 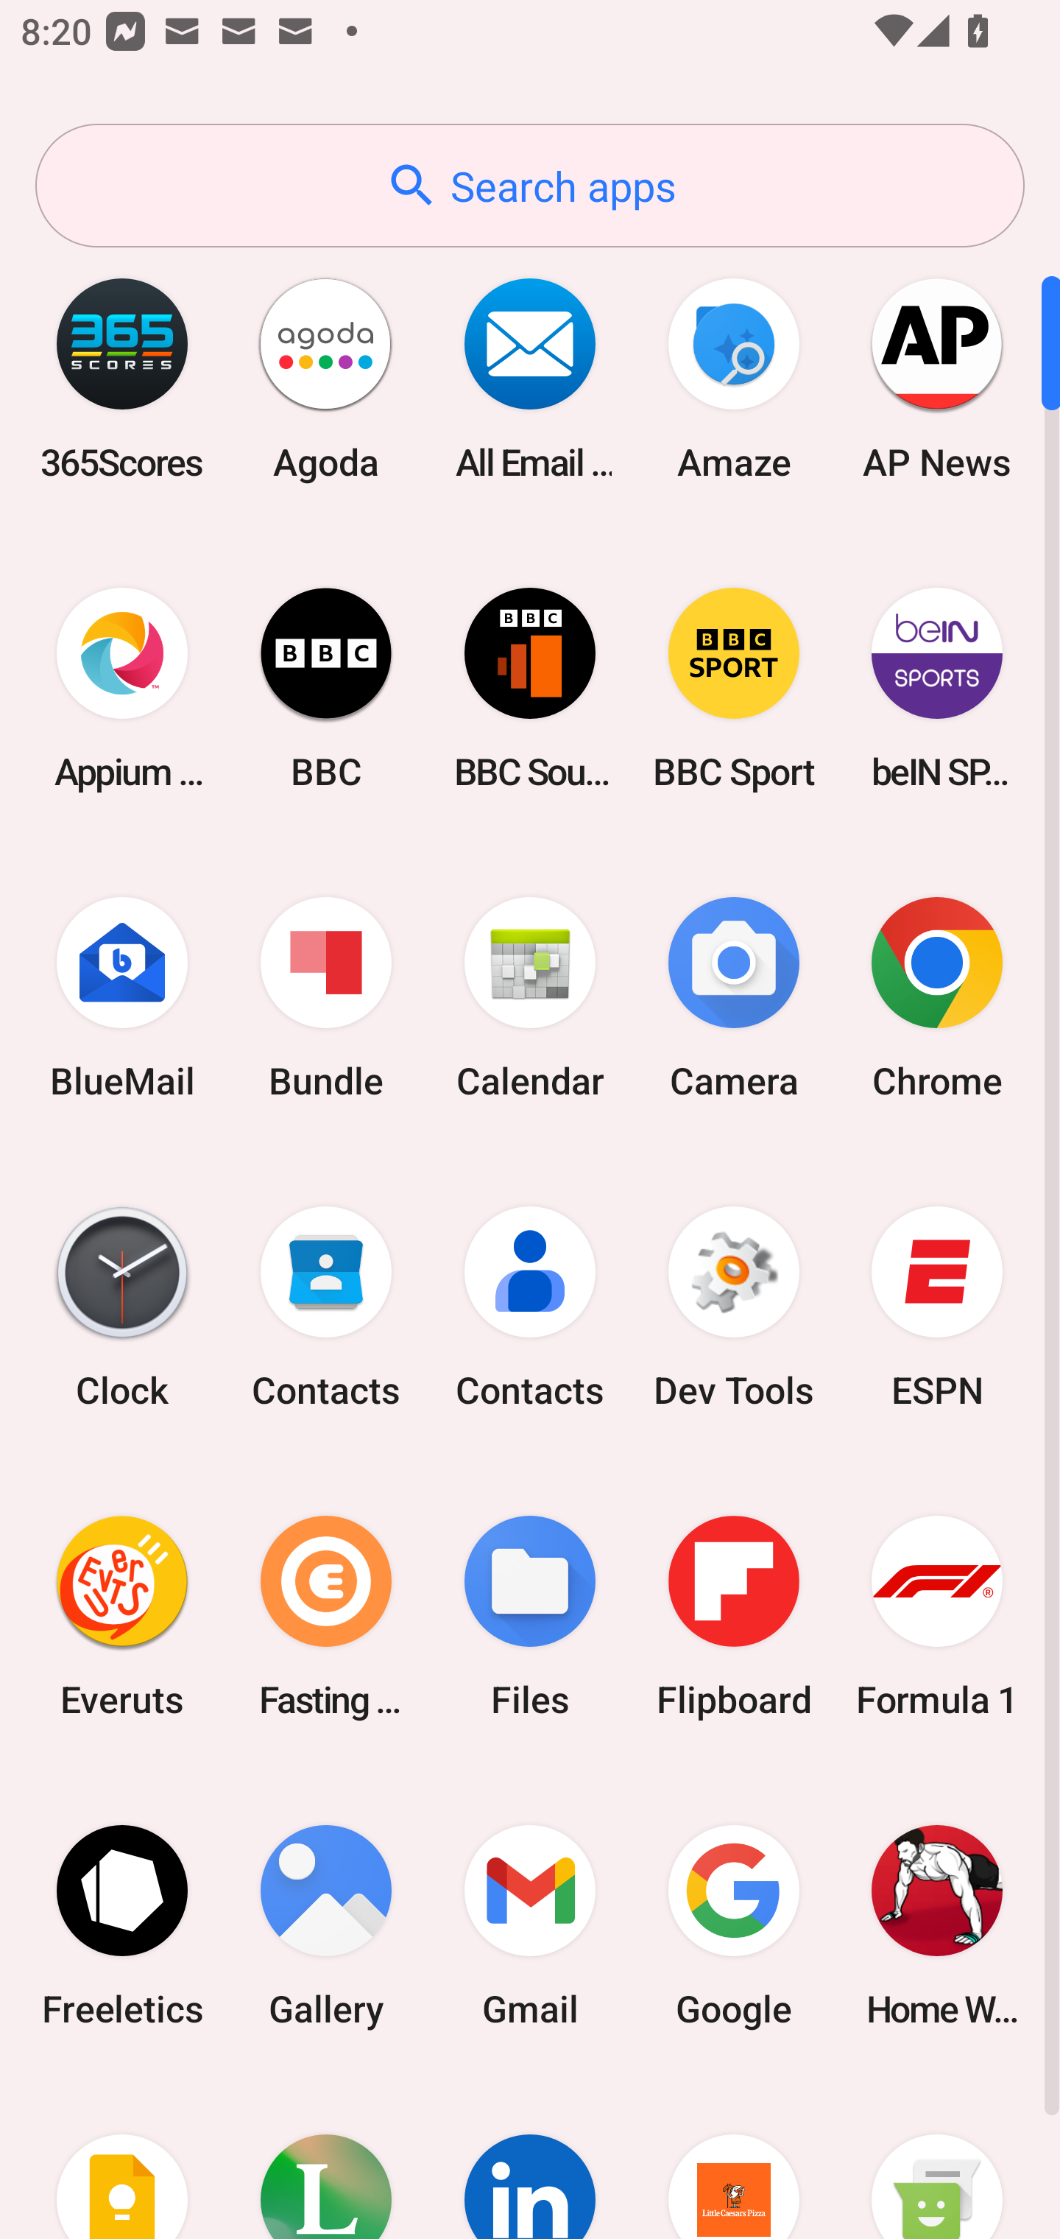 What do you see at coordinates (937, 379) in the screenshot?
I see `AP News` at bounding box center [937, 379].